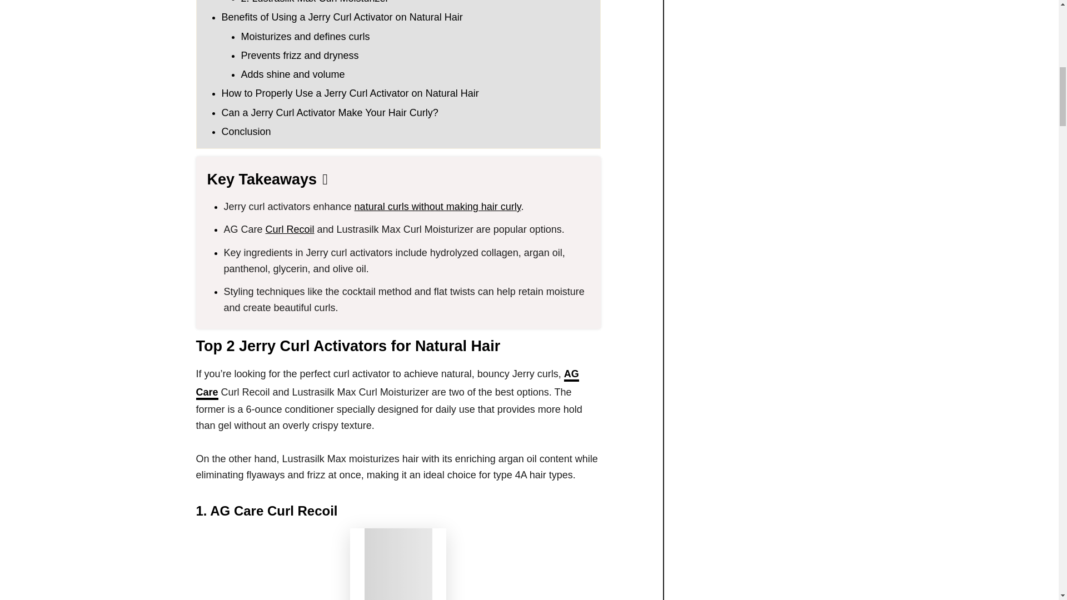  What do you see at coordinates (292, 74) in the screenshot?
I see `Adds shine and volume` at bounding box center [292, 74].